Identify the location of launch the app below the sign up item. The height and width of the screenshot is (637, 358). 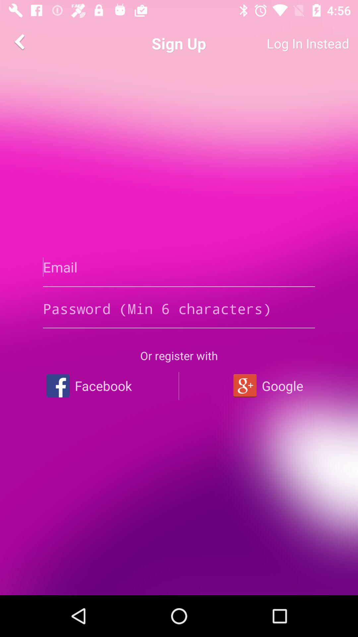
(179, 267).